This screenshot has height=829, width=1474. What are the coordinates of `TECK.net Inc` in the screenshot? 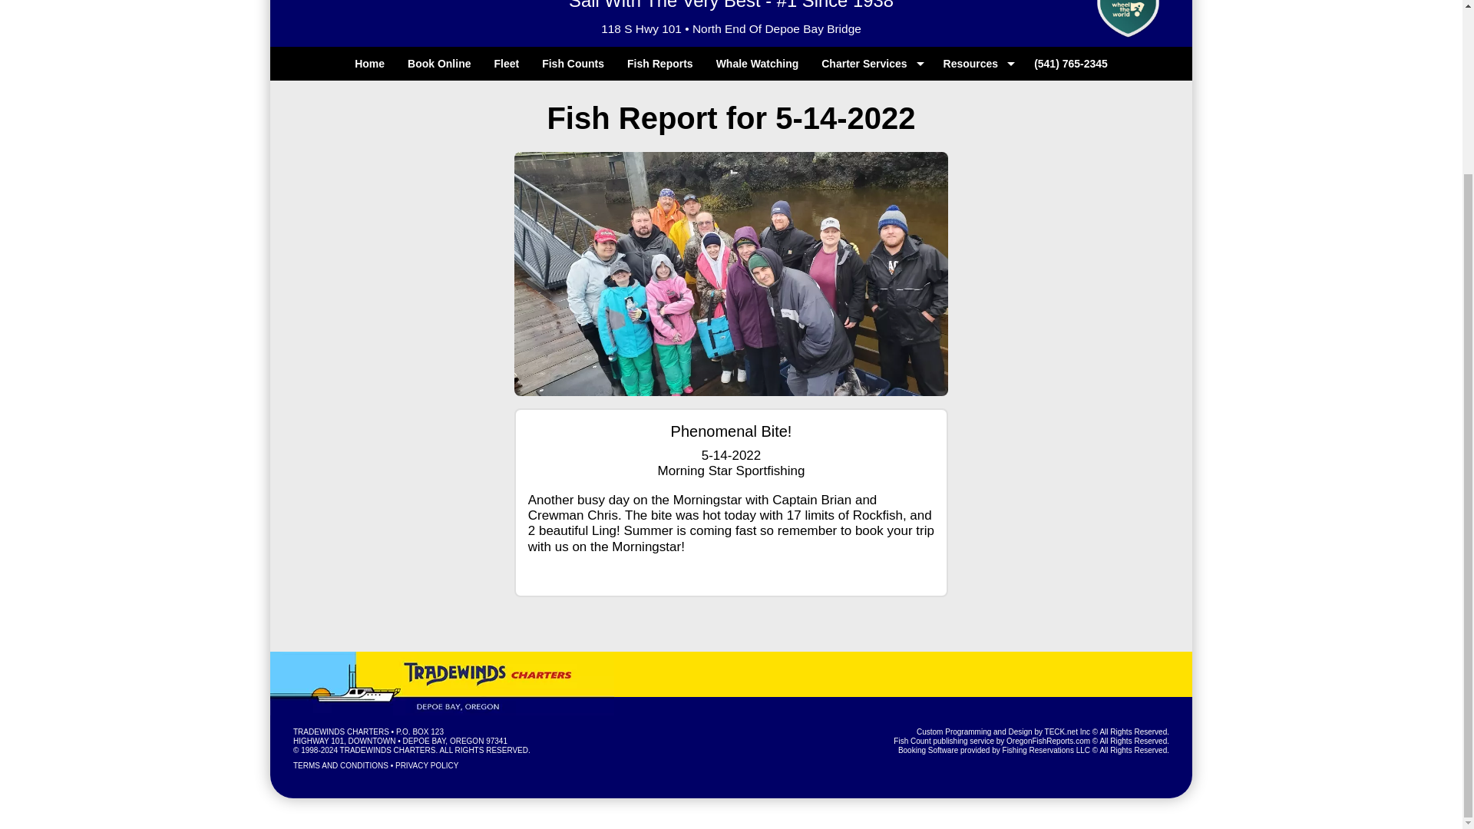 It's located at (1067, 732).